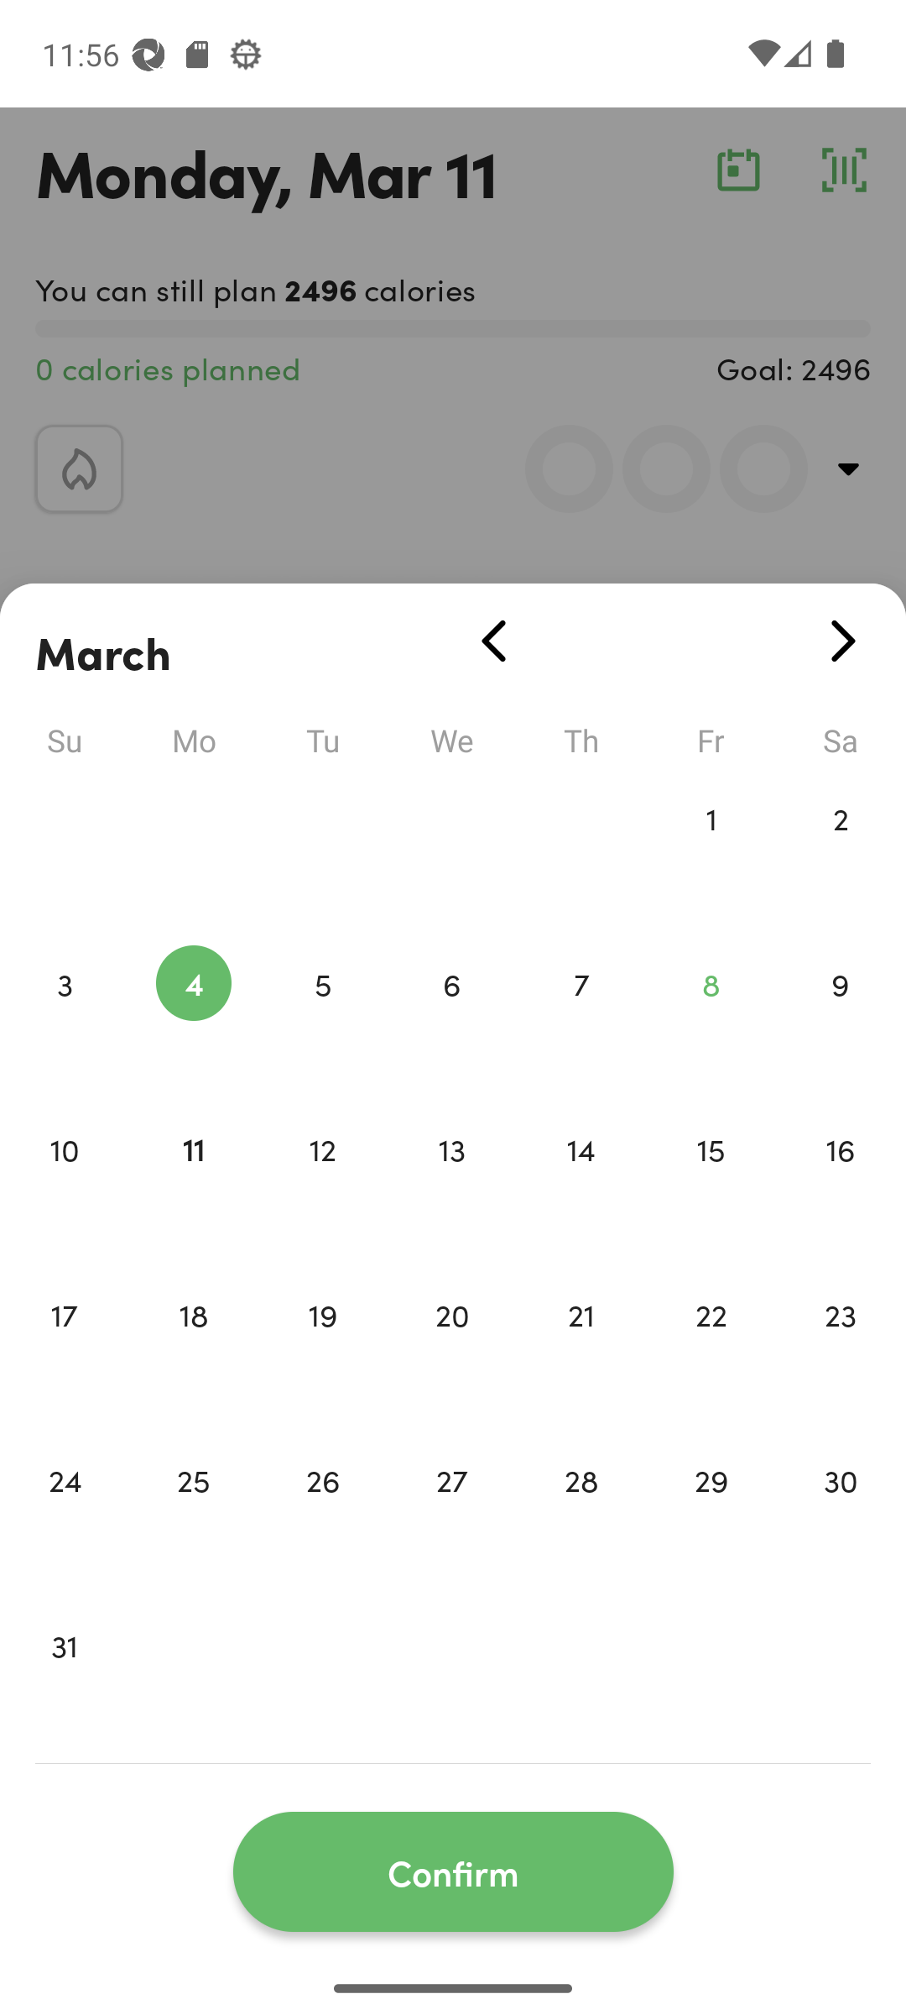 Image resolution: width=906 pixels, height=2015 pixels. Describe the element at coordinates (581, 1515) in the screenshot. I see `28` at that location.